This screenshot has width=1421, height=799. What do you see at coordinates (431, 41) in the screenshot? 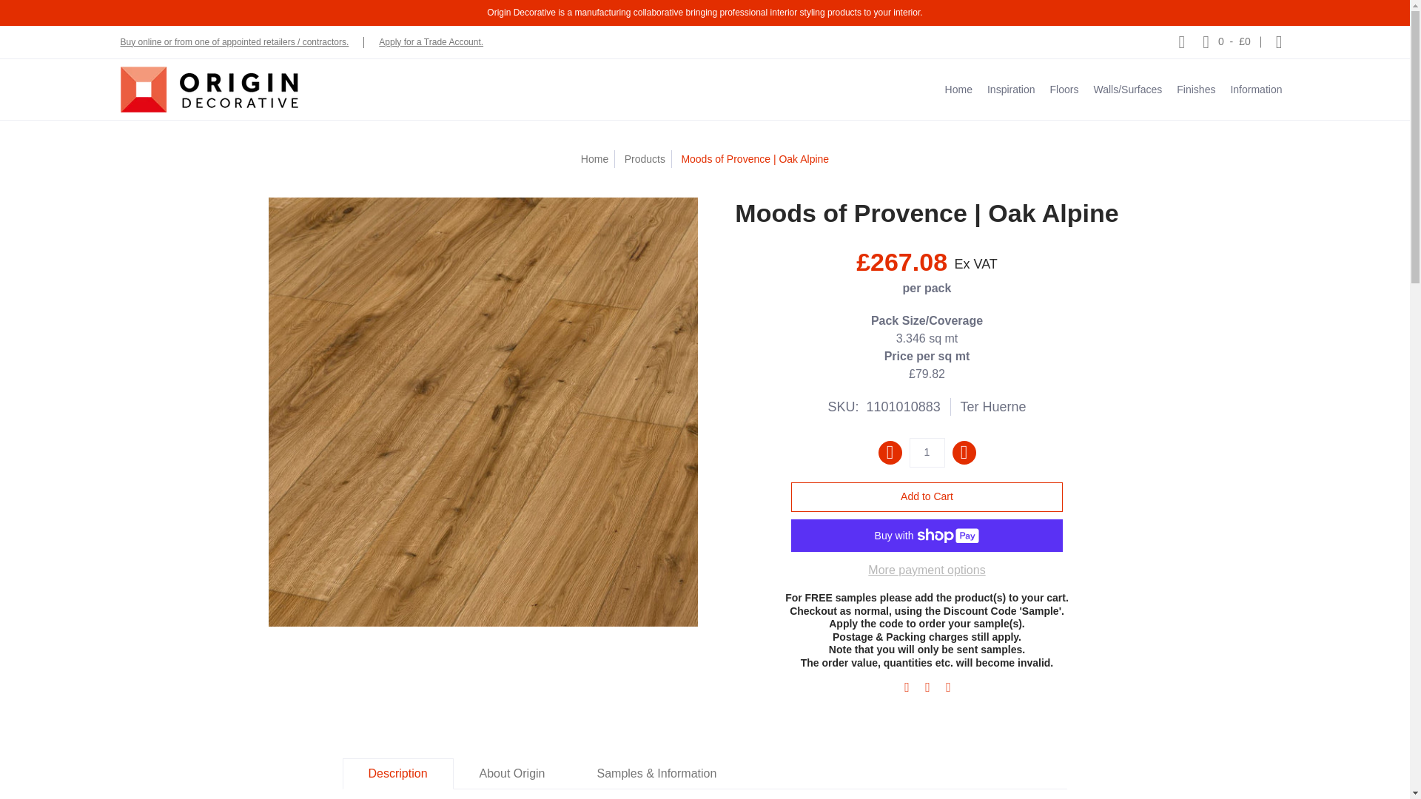
I see `Request to Open Trade Account.` at bounding box center [431, 41].